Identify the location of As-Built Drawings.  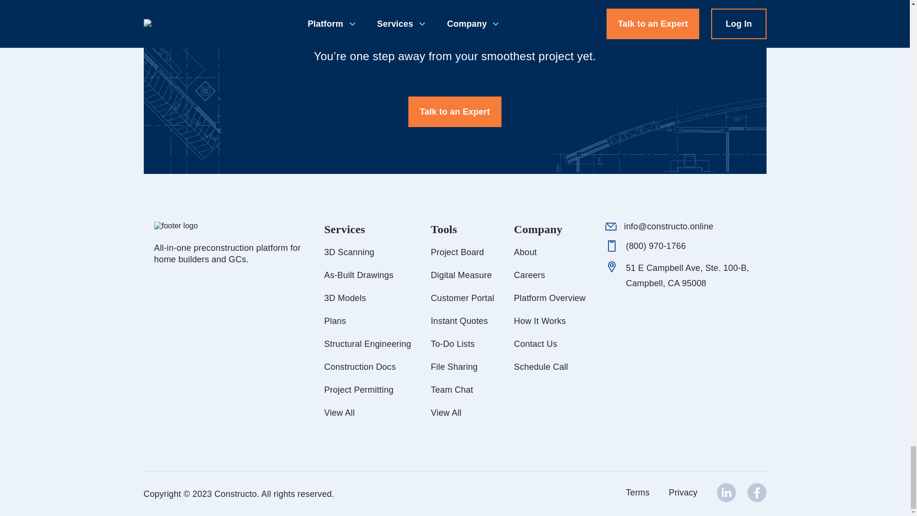
(359, 275).